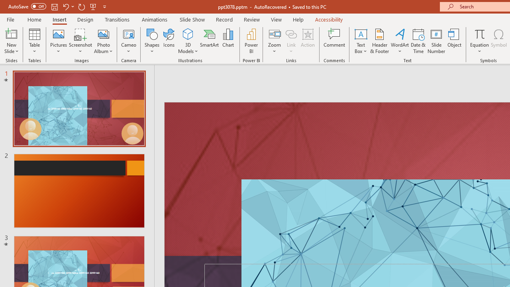 The height and width of the screenshot is (287, 510). I want to click on Customize Quick Access Toolbar, so click(104, 6).